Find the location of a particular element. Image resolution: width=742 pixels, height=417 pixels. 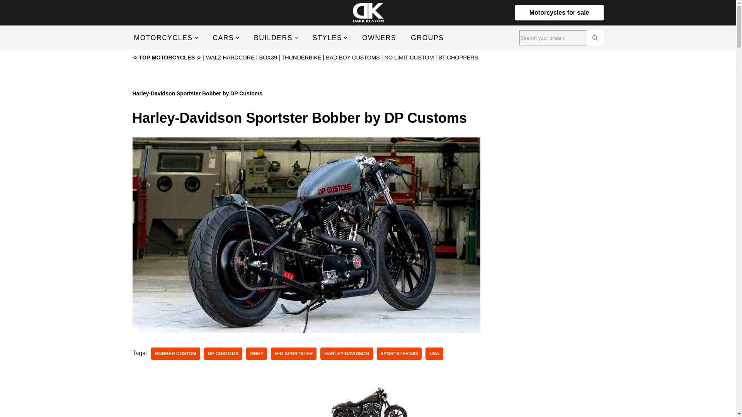

MOTORCYCLES is located at coordinates (163, 38).